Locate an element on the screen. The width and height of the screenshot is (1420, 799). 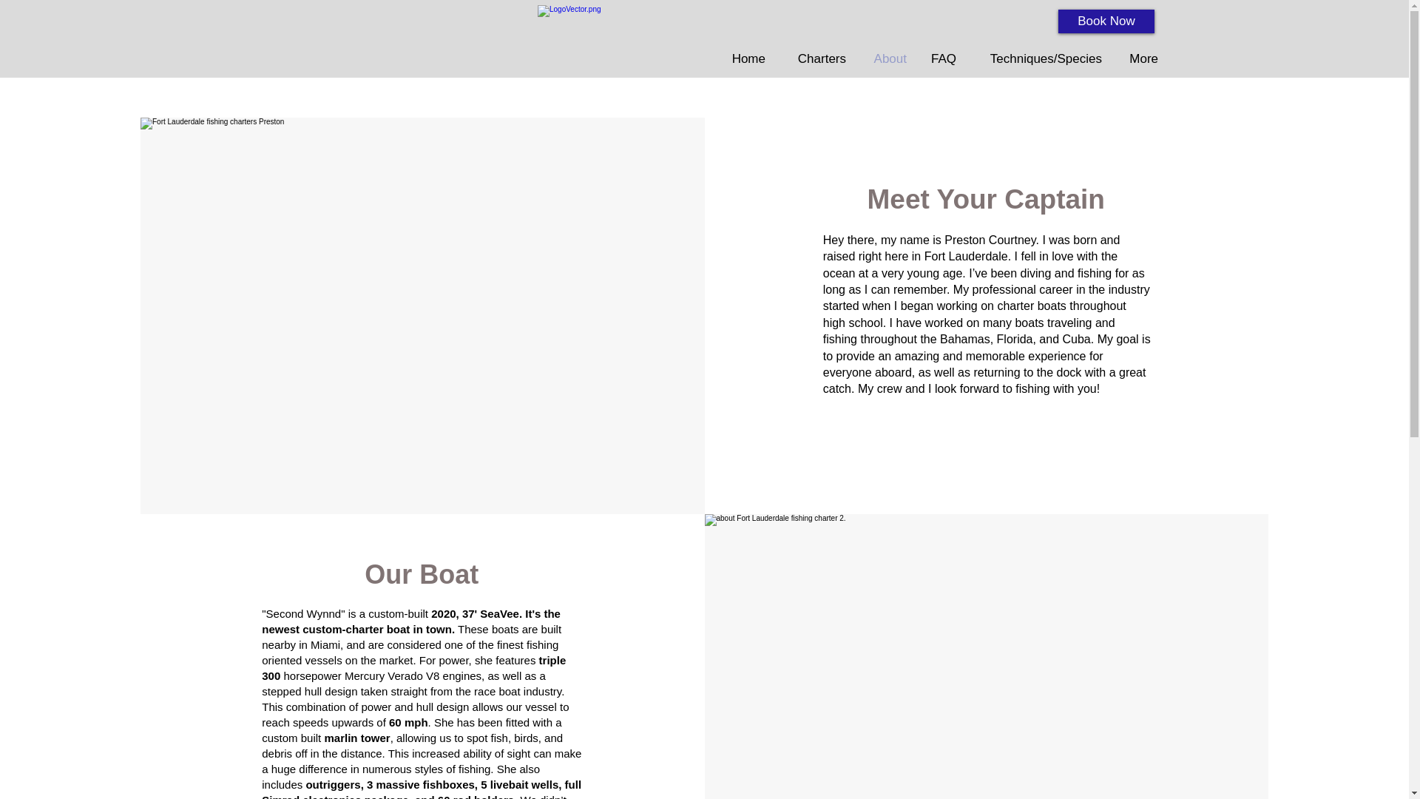
FAQ is located at coordinates (942, 59).